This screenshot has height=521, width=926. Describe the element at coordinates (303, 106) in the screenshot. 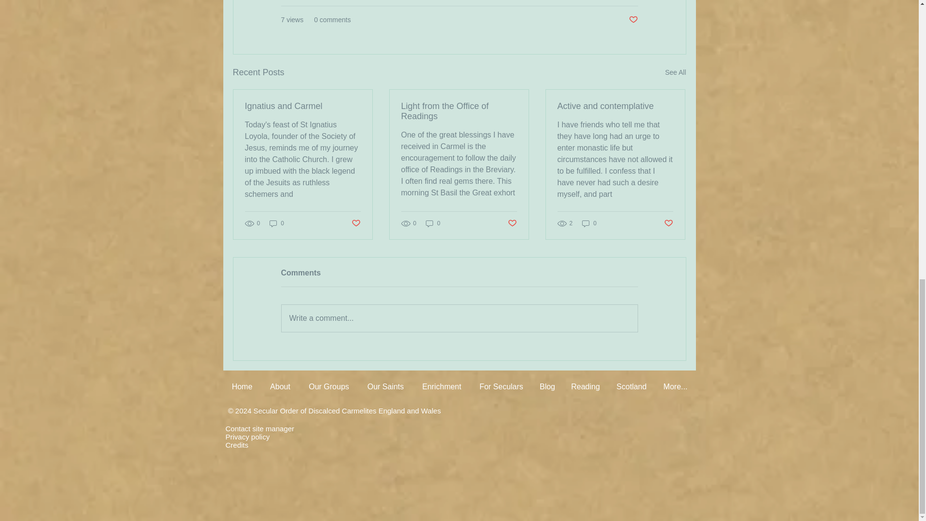

I see `Ignatius and Carmel` at that location.